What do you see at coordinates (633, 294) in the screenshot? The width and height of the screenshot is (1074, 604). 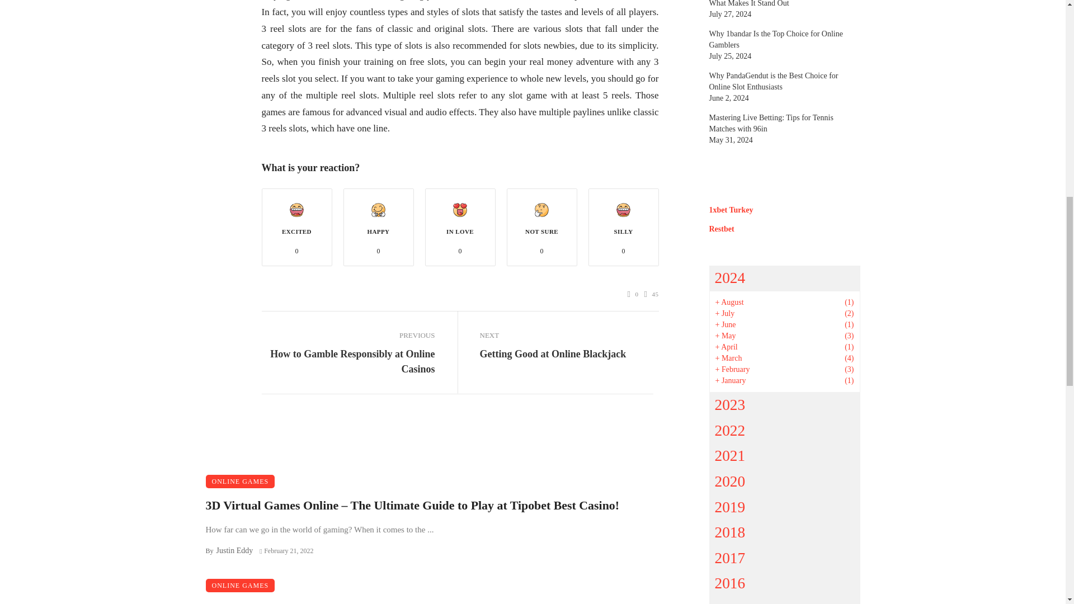 I see `0 Comments` at bounding box center [633, 294].